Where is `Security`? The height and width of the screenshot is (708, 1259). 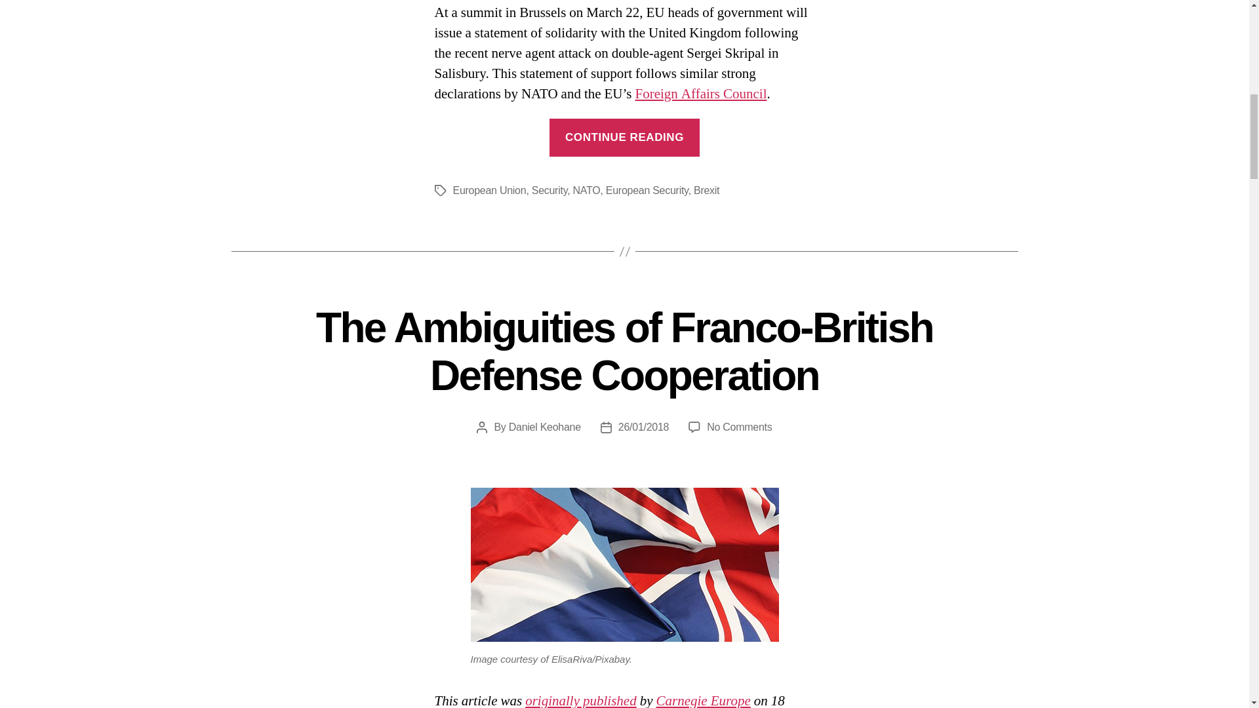 Security is located at coordinates (550, 190).